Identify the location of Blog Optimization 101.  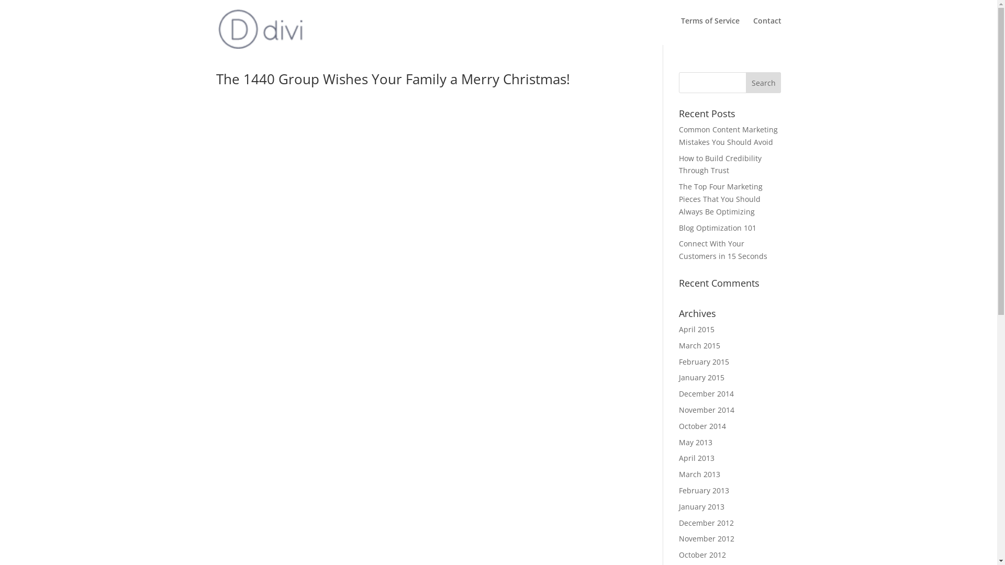
(718, 228).